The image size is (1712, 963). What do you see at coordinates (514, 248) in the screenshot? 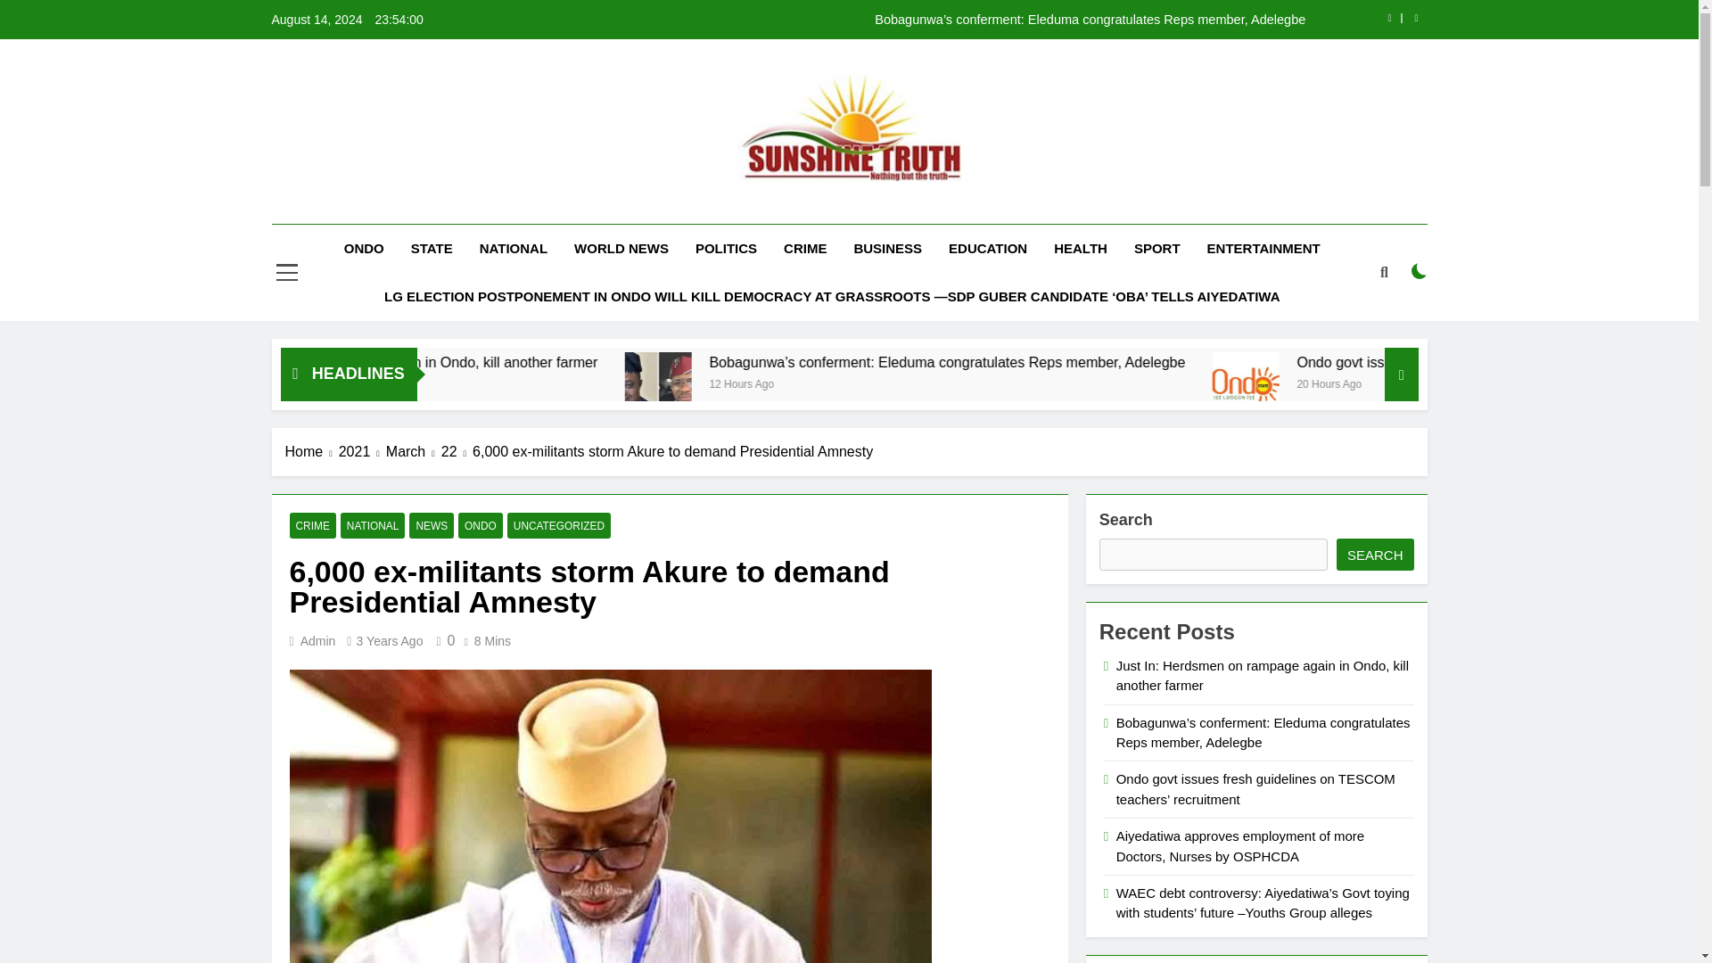
I see `NATIONAL` at bounding box center [514, 248].